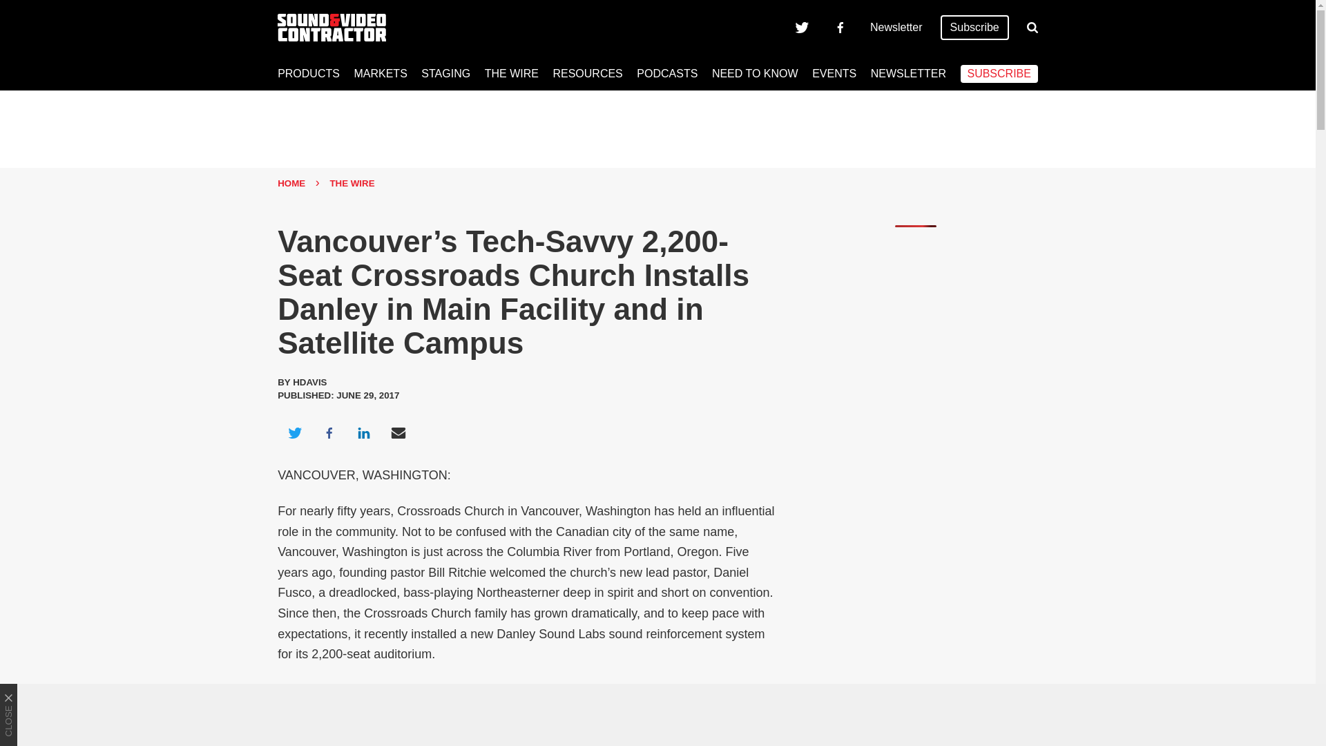  I want to click on Share on Twitter, so click(294, 432).